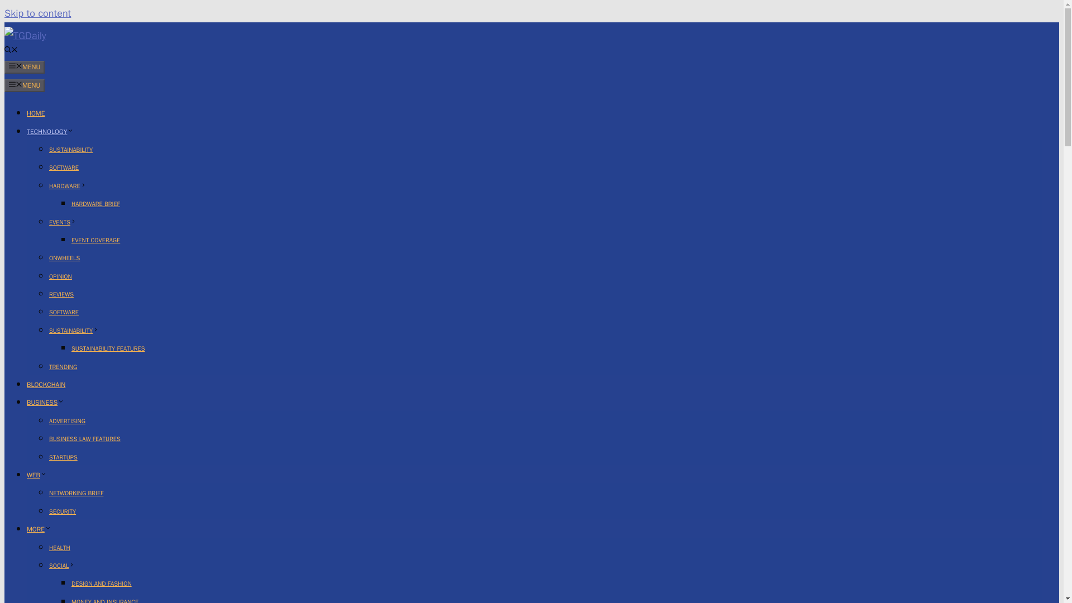 This screenshot has width=1072, height=603. I want to click on SOFTWARE, so click(64, 167).